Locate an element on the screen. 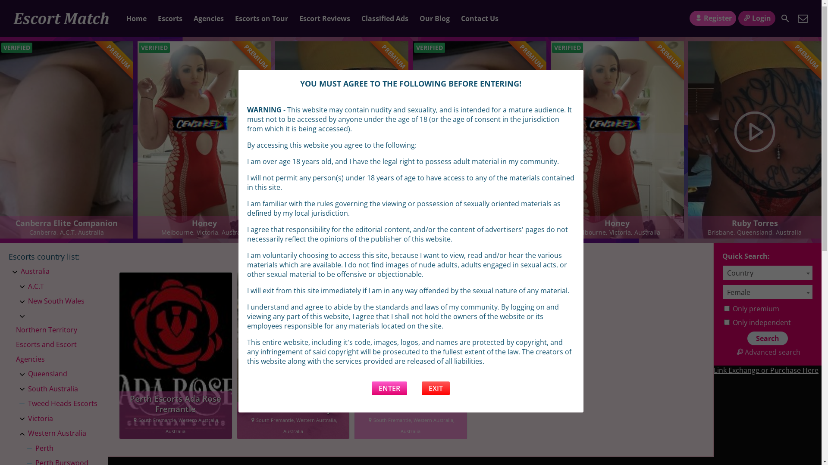 The image size is (828, 465). PREMIUM
Ruby Torres
Brisbane, Queensland, Australia is located at coordinates (66, 140).